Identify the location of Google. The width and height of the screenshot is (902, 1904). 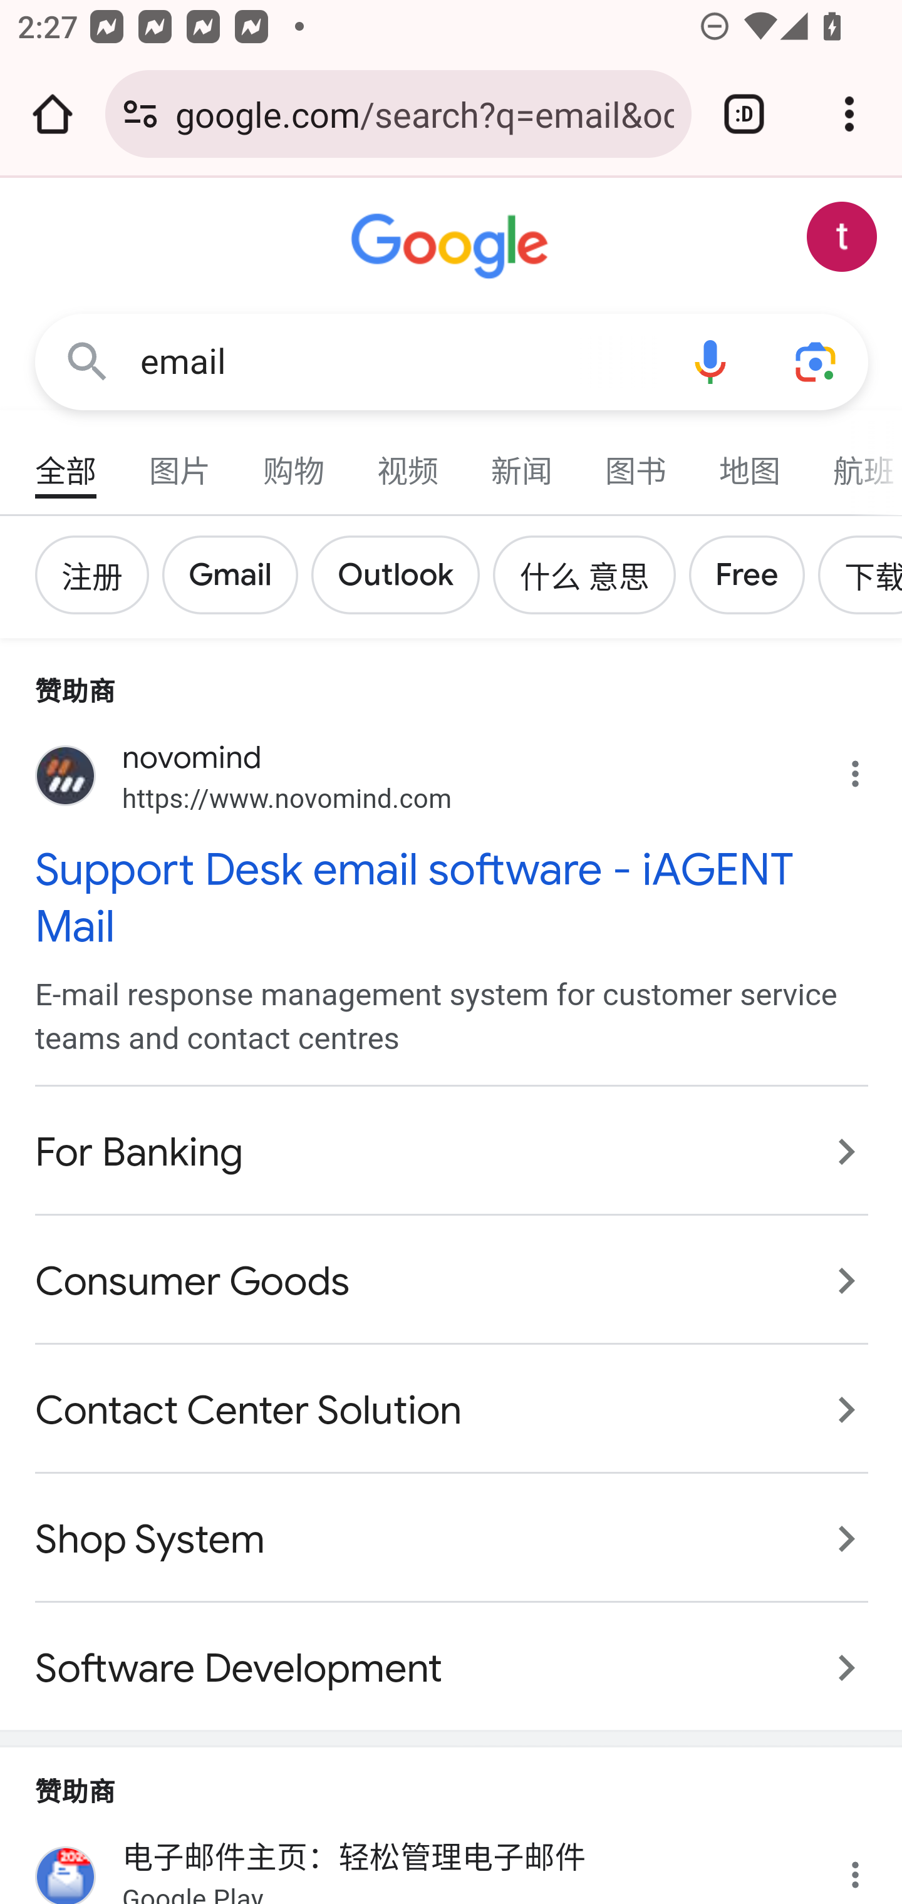
(452, 247).